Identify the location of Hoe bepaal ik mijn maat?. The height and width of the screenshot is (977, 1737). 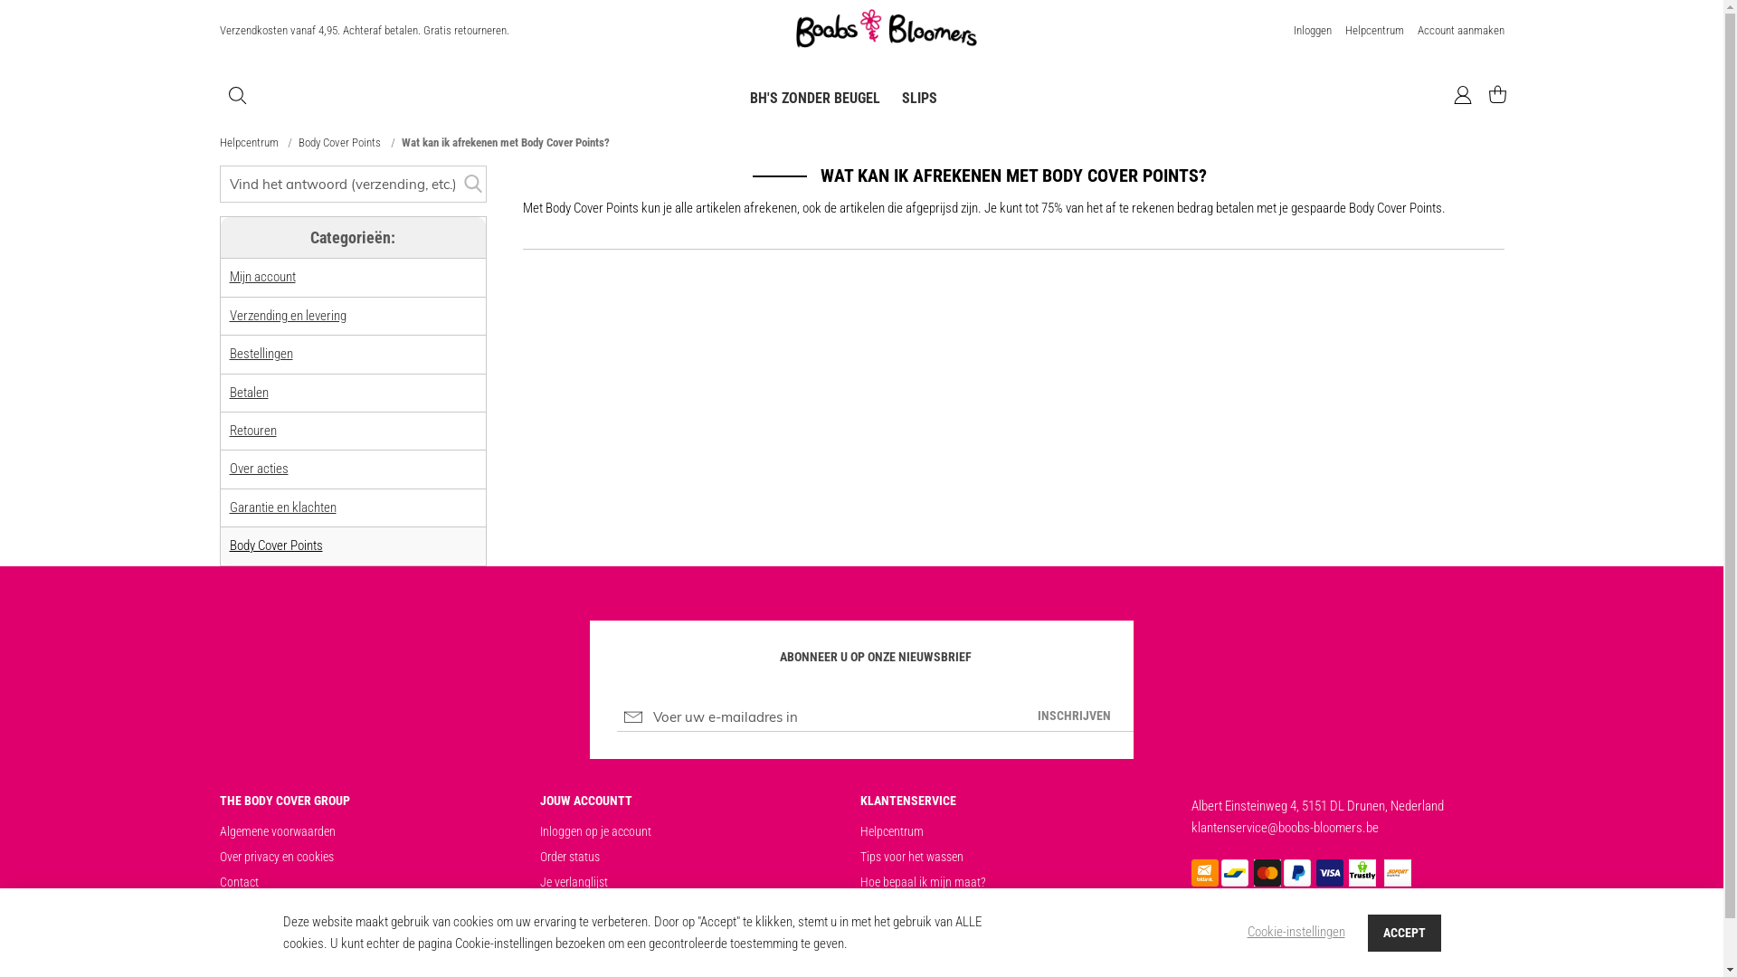
(923, 882).